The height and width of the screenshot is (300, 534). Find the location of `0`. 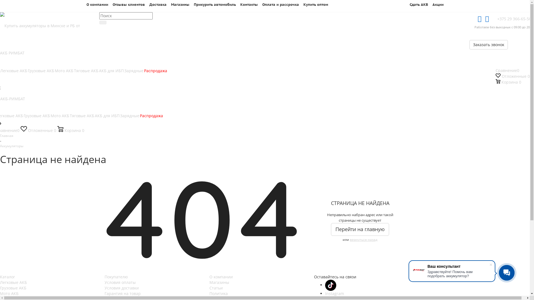

0 is located at coordinates (11, 5).